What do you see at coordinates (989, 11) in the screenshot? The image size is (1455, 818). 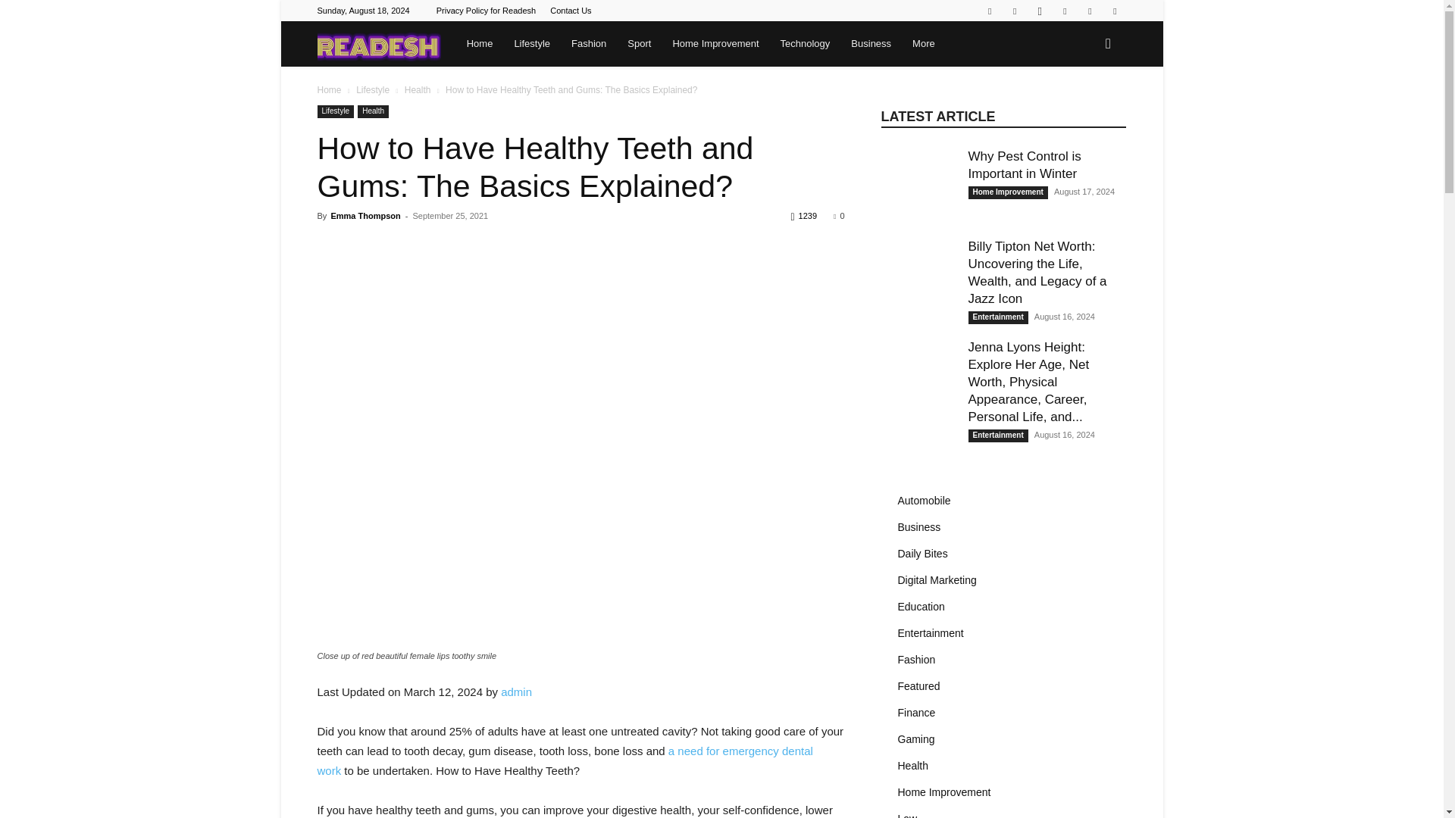 I see `Behance` at bounding box center [989, 11].